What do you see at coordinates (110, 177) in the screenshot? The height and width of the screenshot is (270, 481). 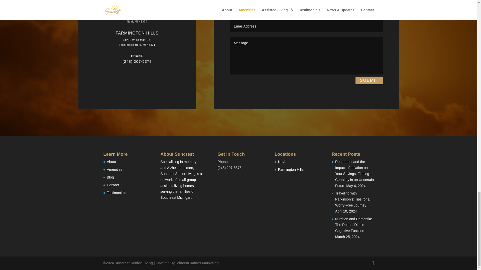 I see `Blog` at bounding box center [110, 177].